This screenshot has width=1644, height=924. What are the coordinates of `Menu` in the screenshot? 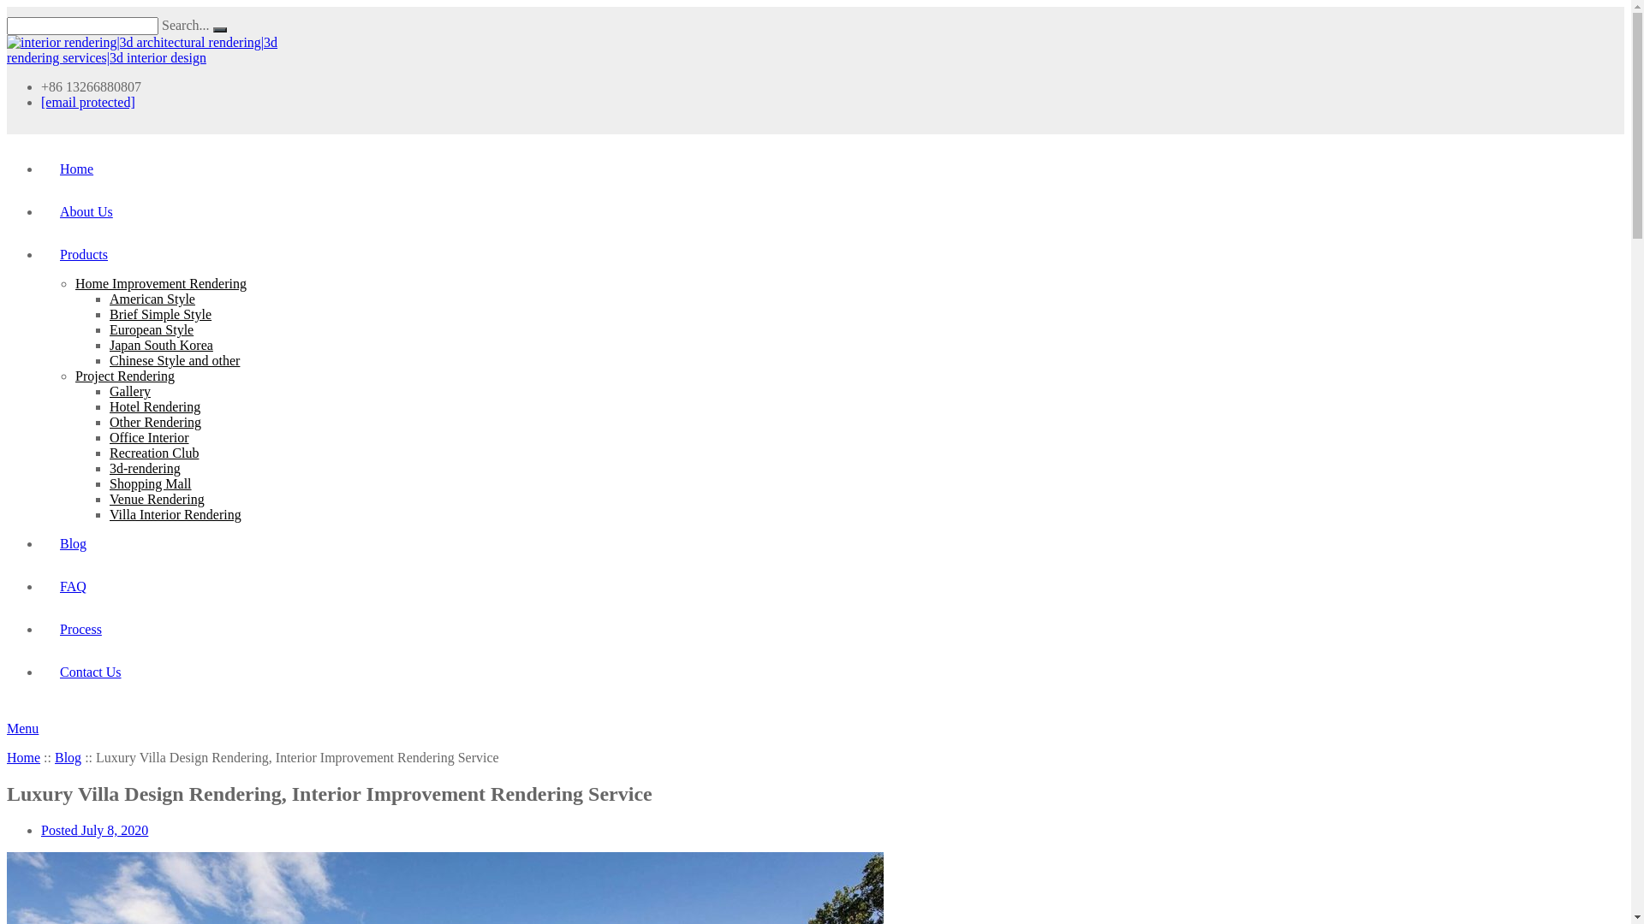 It's located at (22, 729).